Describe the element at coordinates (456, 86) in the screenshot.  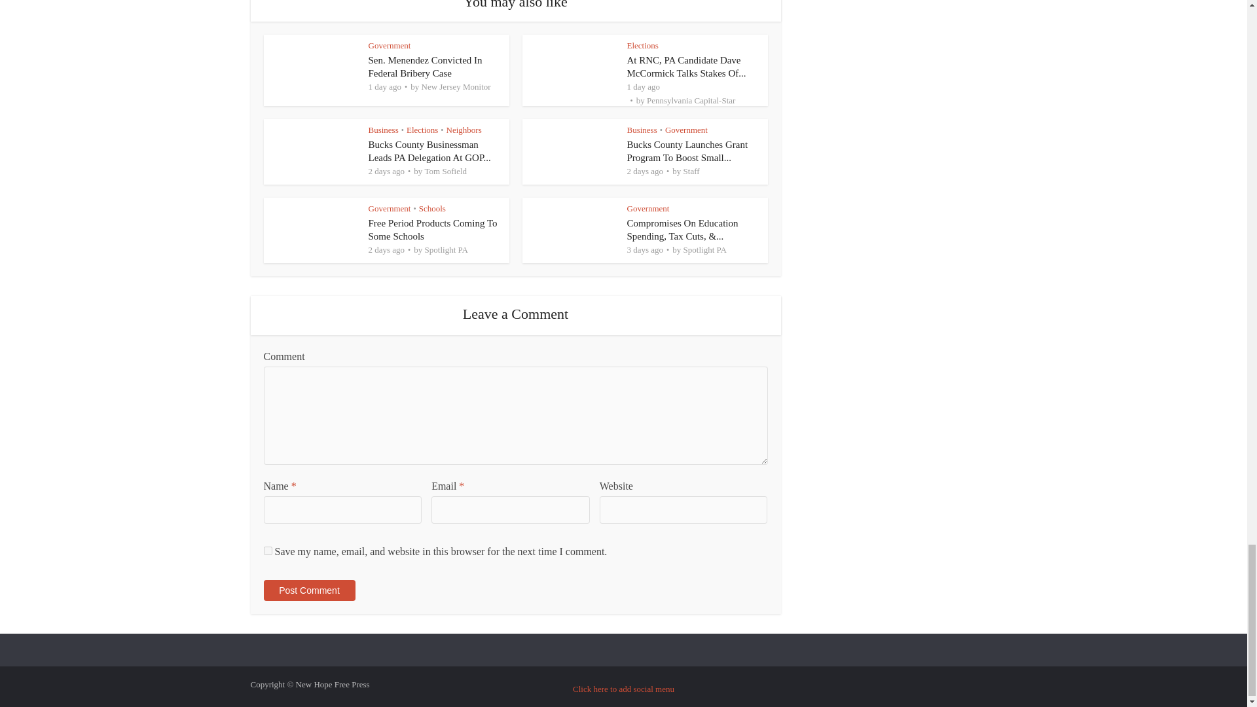
I see `New Jersey Monitor` at that location.